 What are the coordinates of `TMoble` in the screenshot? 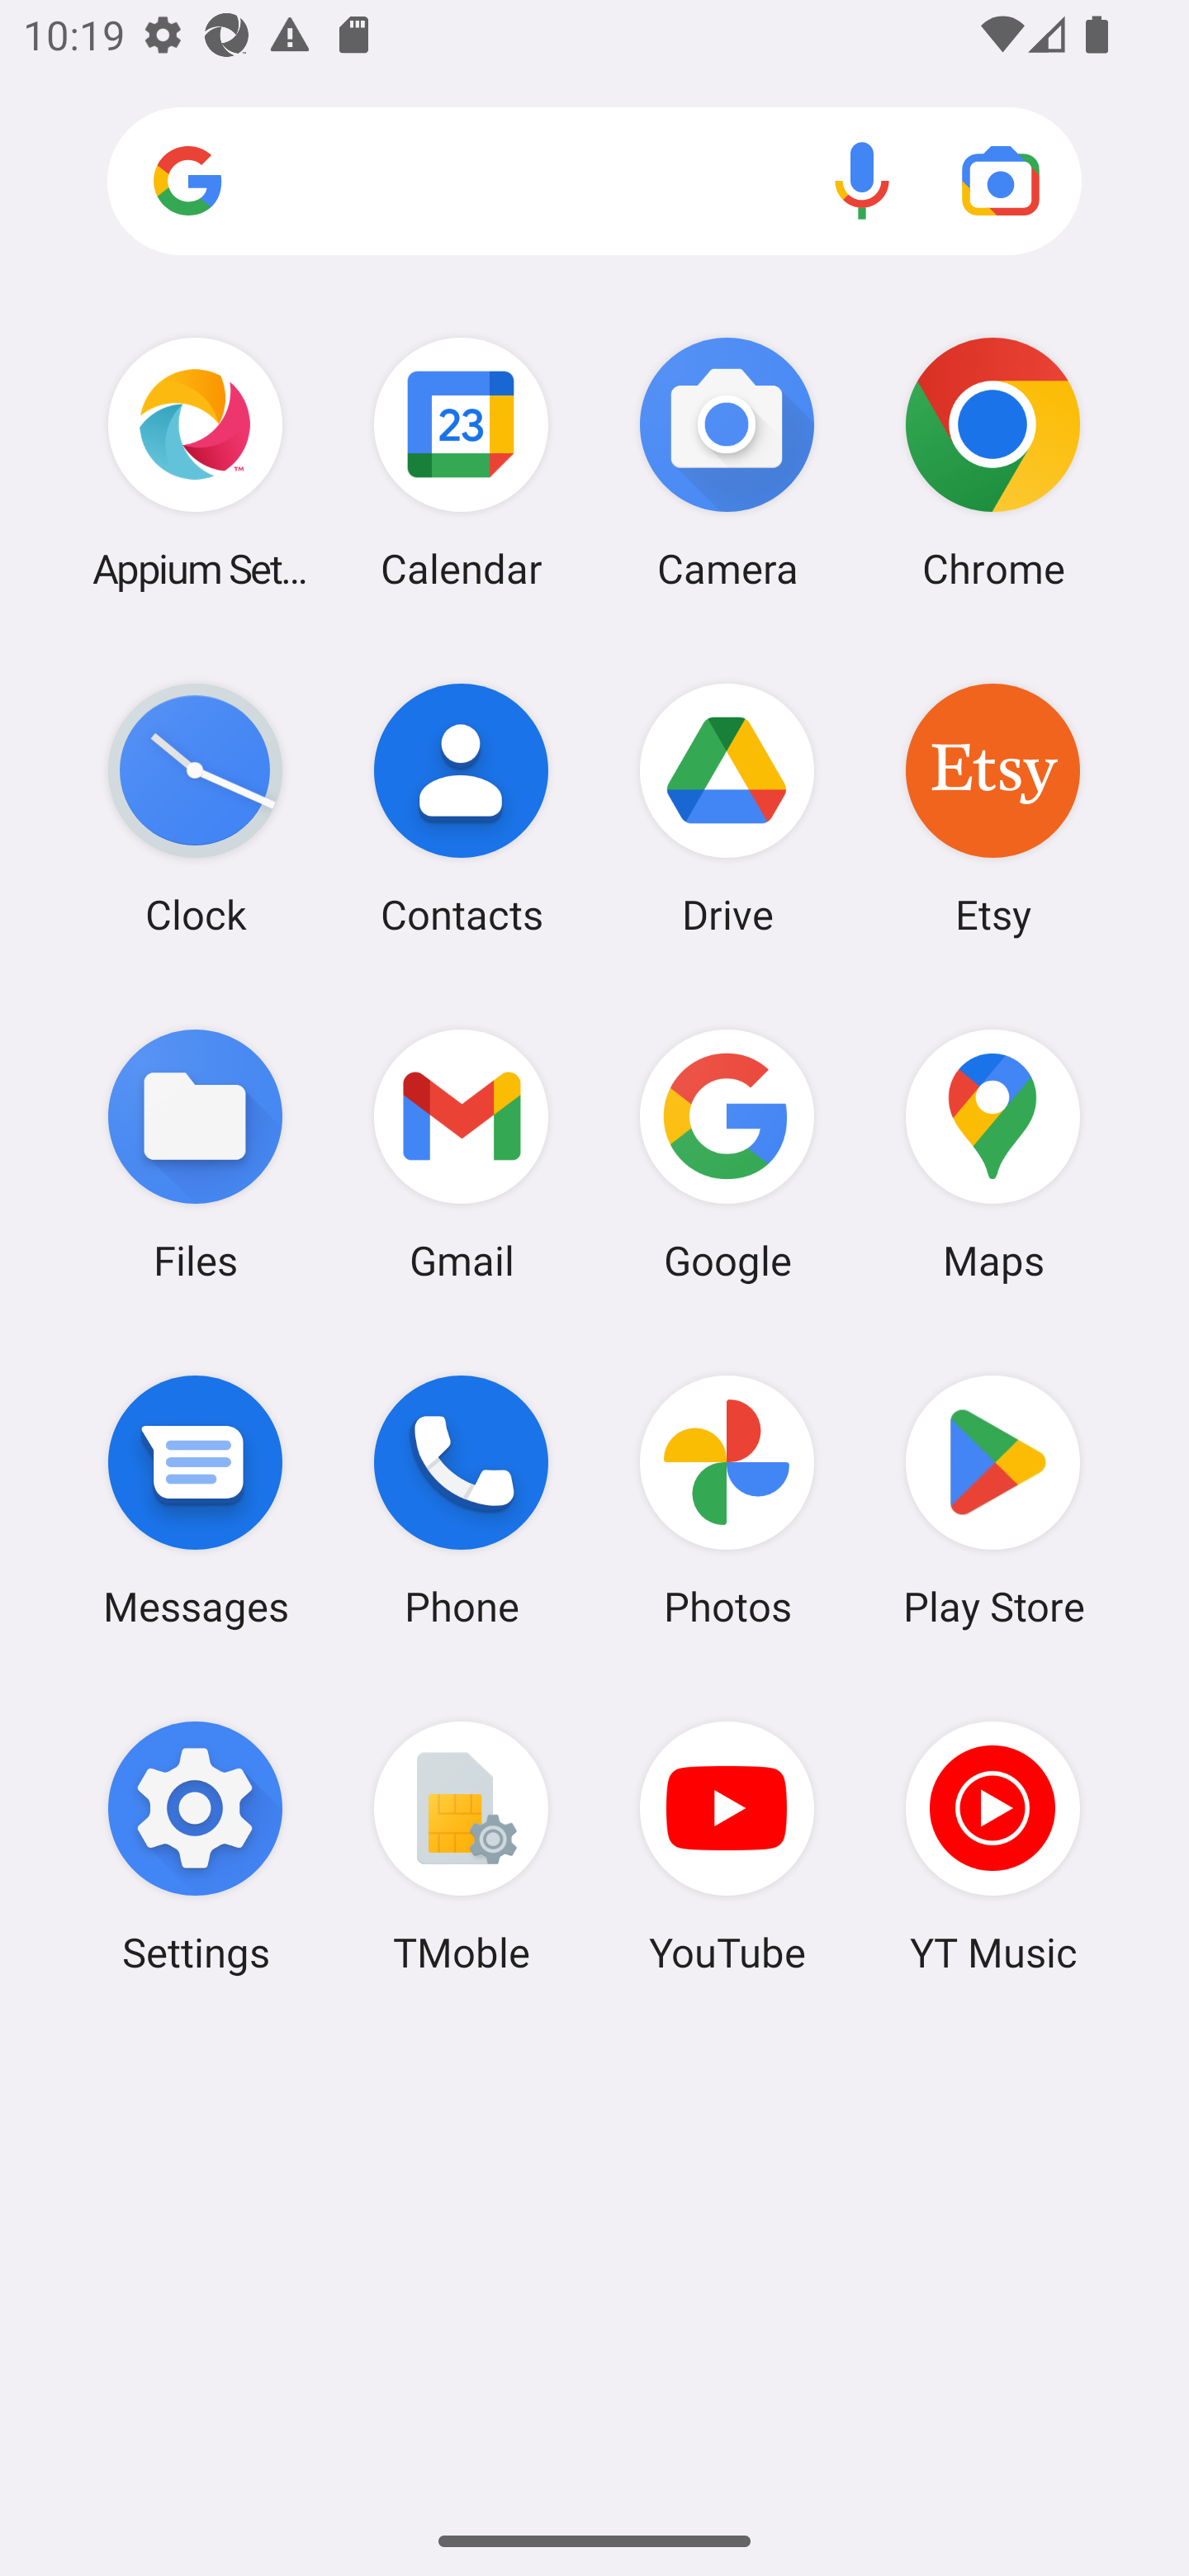 It's located at (461, 1847).